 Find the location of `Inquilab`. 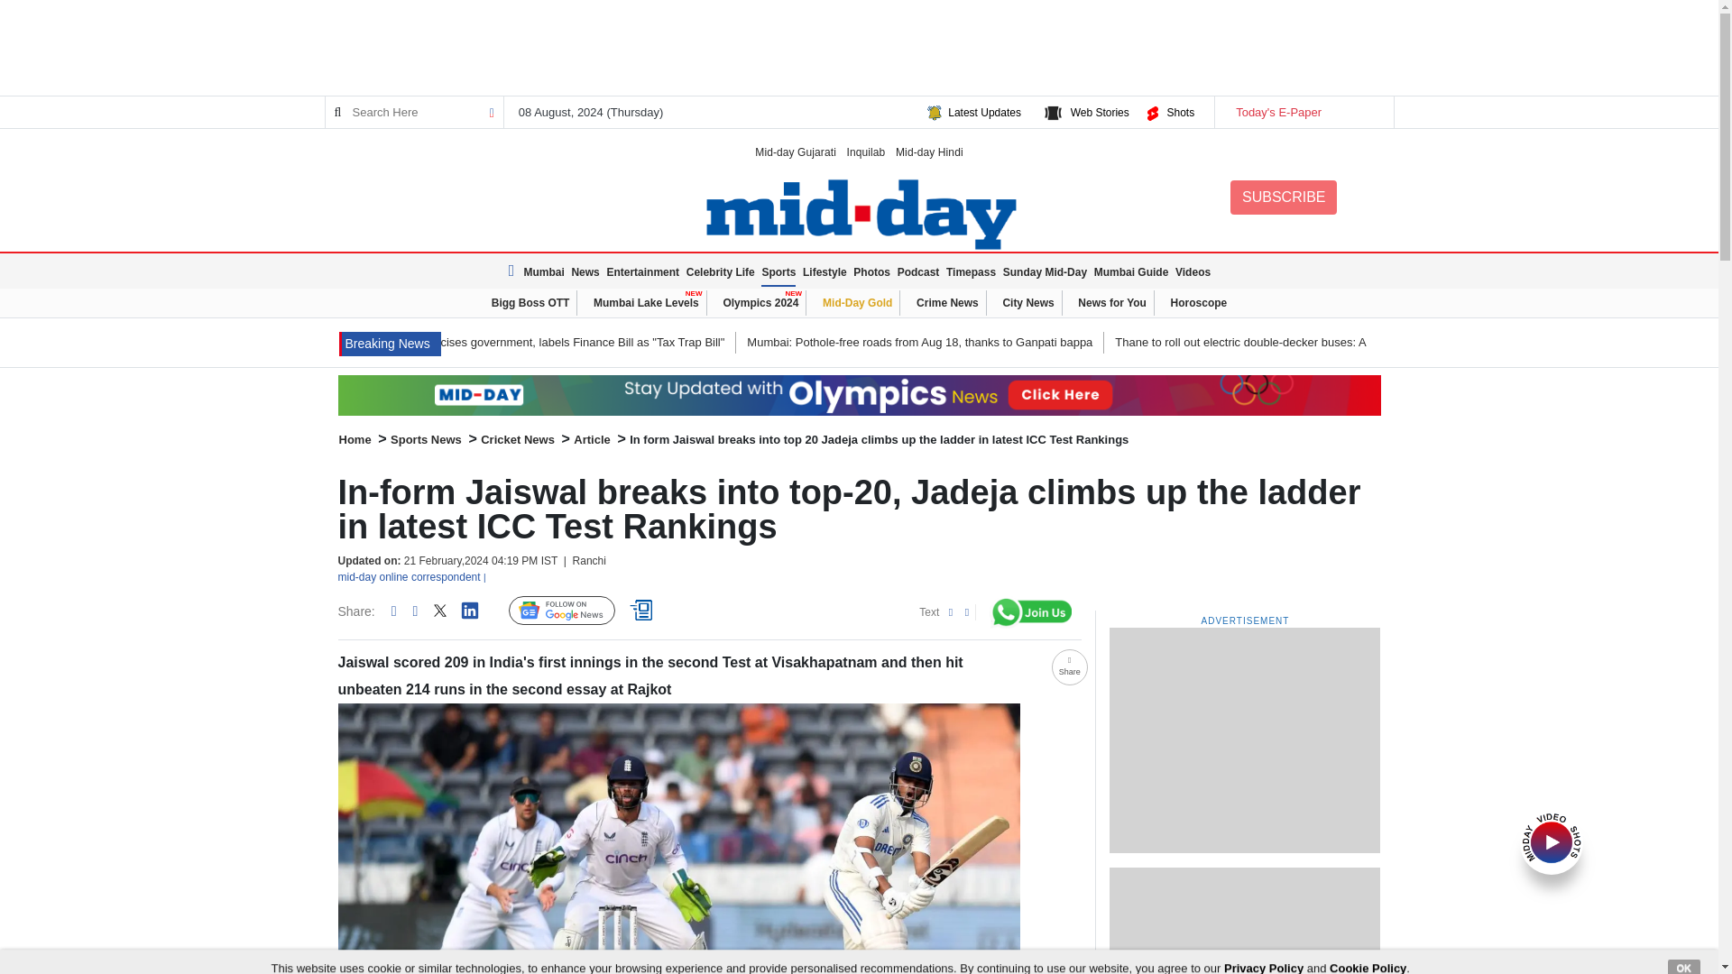

Inquilab is located at coordinates (866, 152).